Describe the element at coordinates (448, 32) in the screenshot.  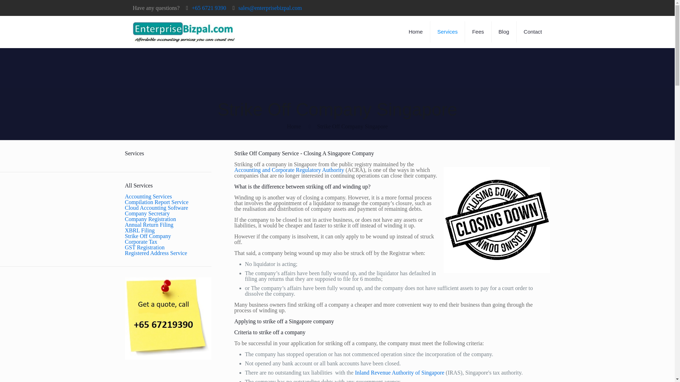
I see `Services` at that location.